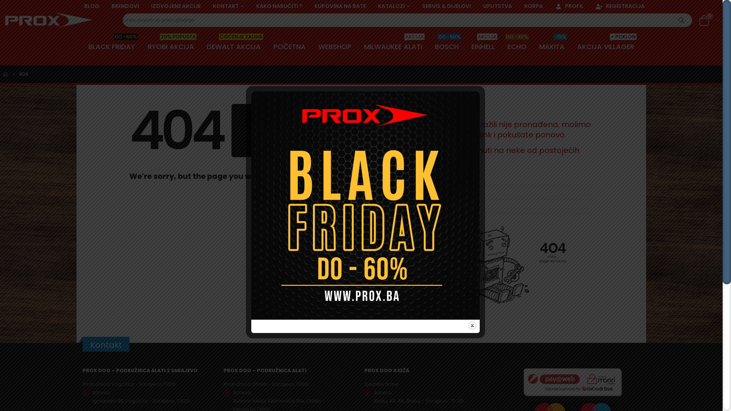 The height and width of the screenshot is (411, 731). What do you see at coordinates (498, 6) in the screenshot?
I see `UPUTSTVA` at bounding box center [498, 6].